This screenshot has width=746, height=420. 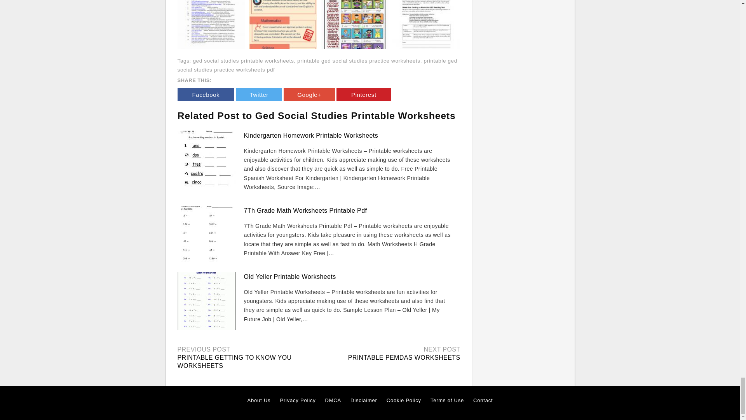 What do you see at coordinates (364, 94) in the screenshot?
I see `Pinterest` at bounding box center [364, 94].